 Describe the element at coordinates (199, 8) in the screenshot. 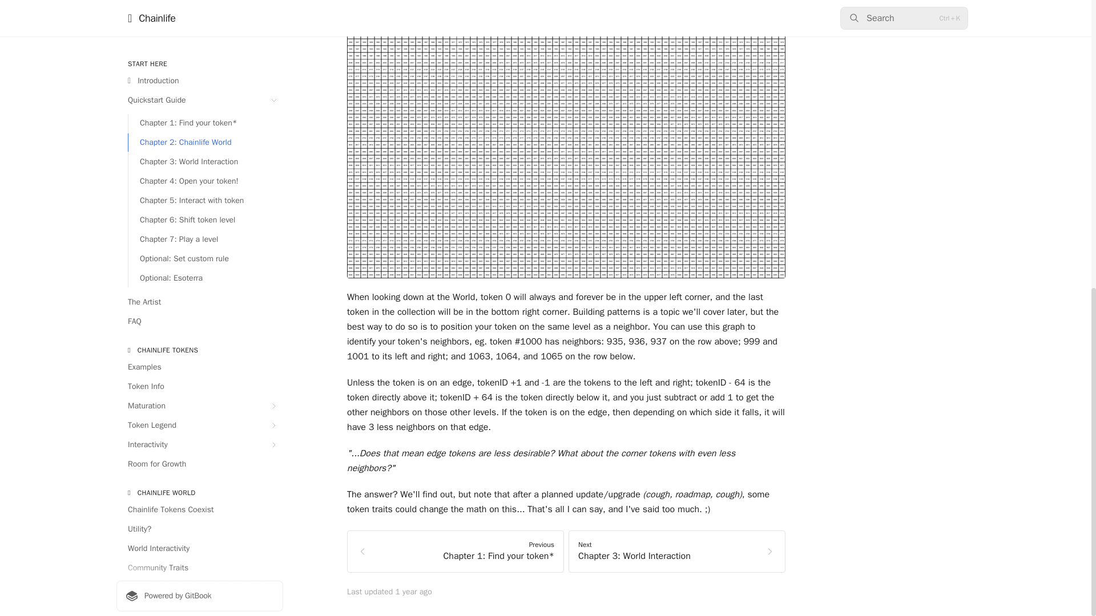

I see `World Interactivity` at that location.